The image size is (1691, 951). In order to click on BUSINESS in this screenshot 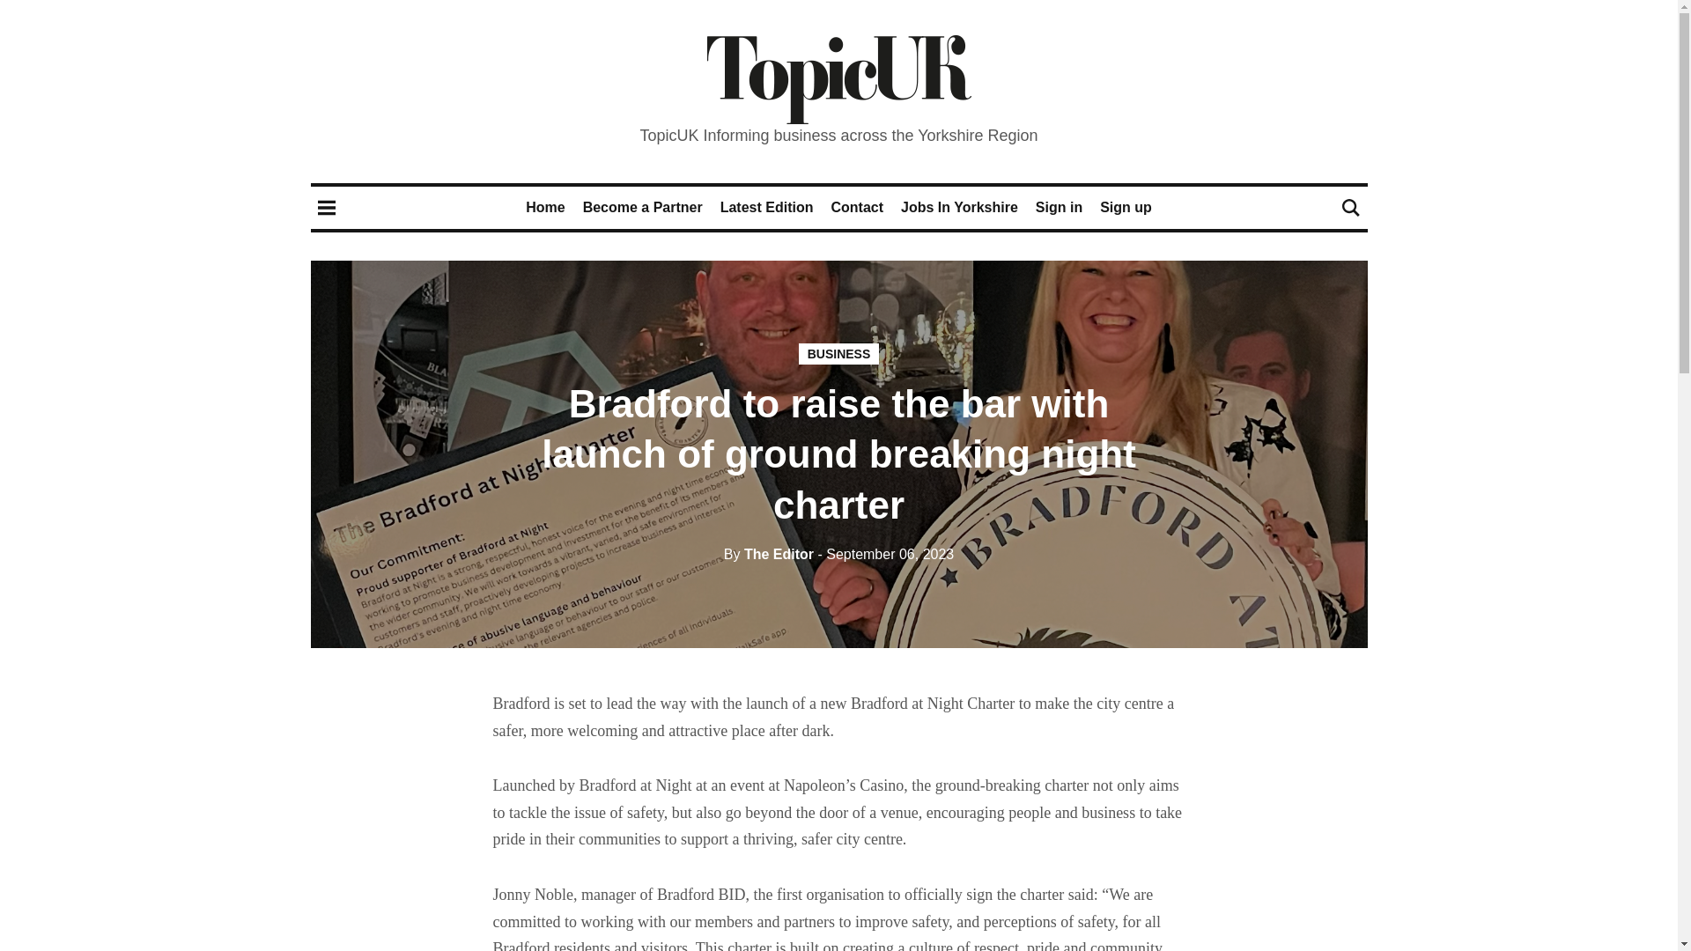, I will do `click(838, 353)`.